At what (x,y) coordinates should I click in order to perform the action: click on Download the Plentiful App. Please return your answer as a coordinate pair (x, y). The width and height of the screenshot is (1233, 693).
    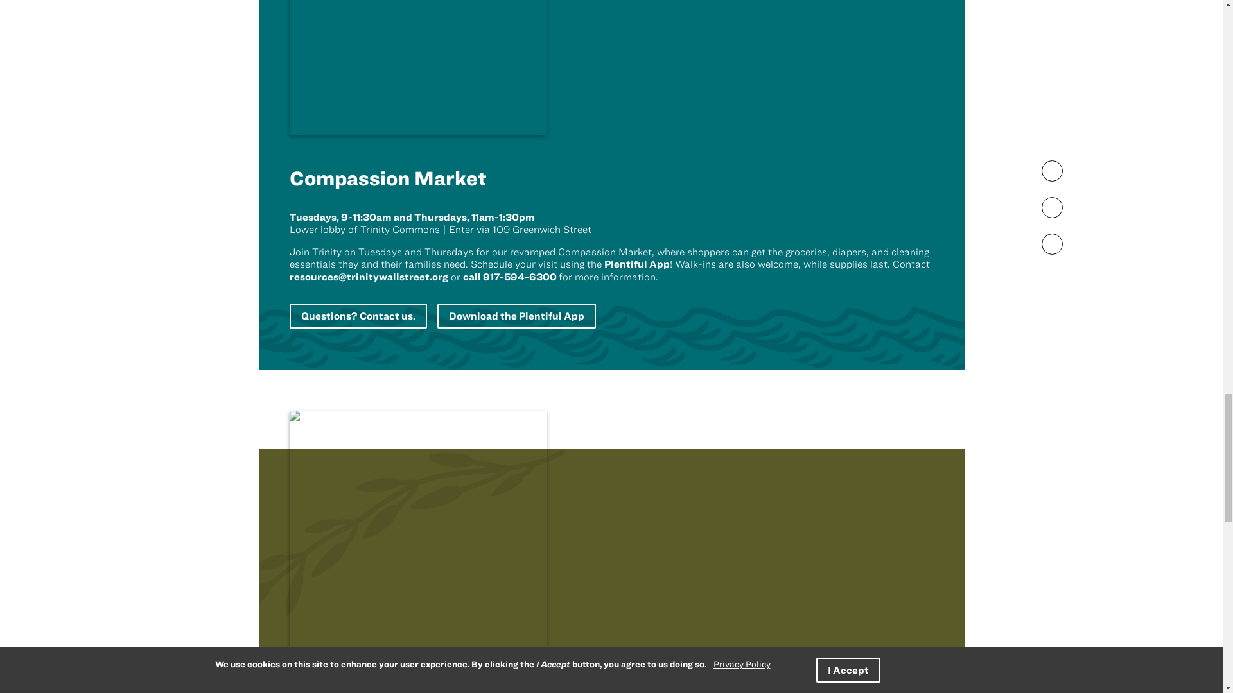
    Looking at the image, I should click on (516, 316).